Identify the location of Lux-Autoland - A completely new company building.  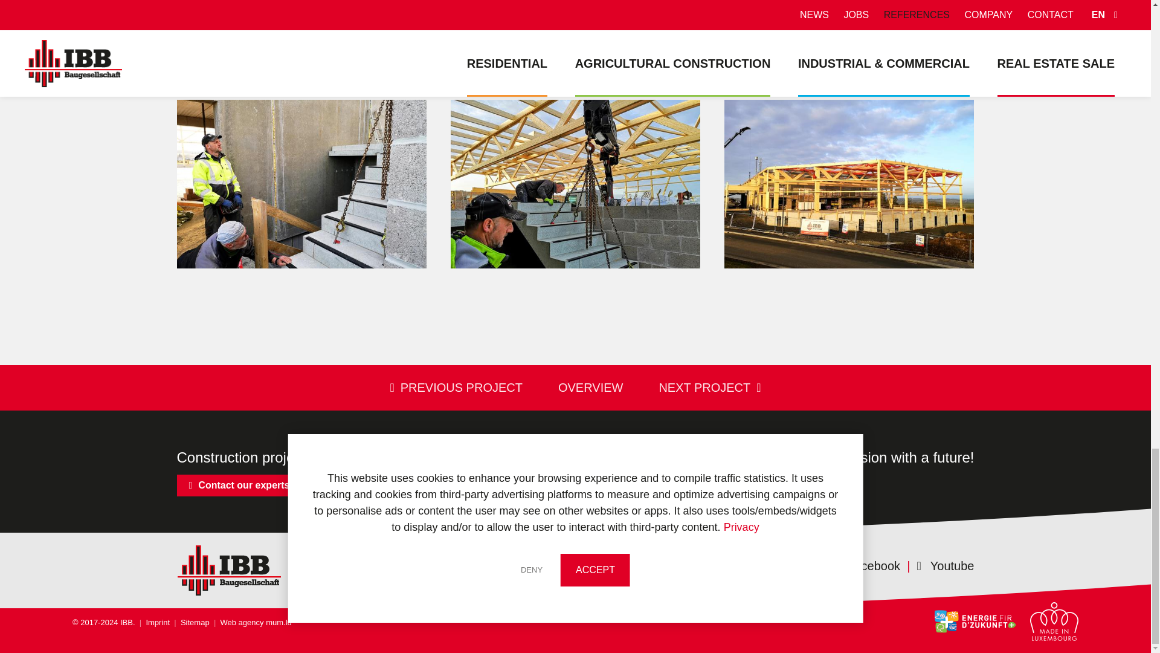
(575, 37).